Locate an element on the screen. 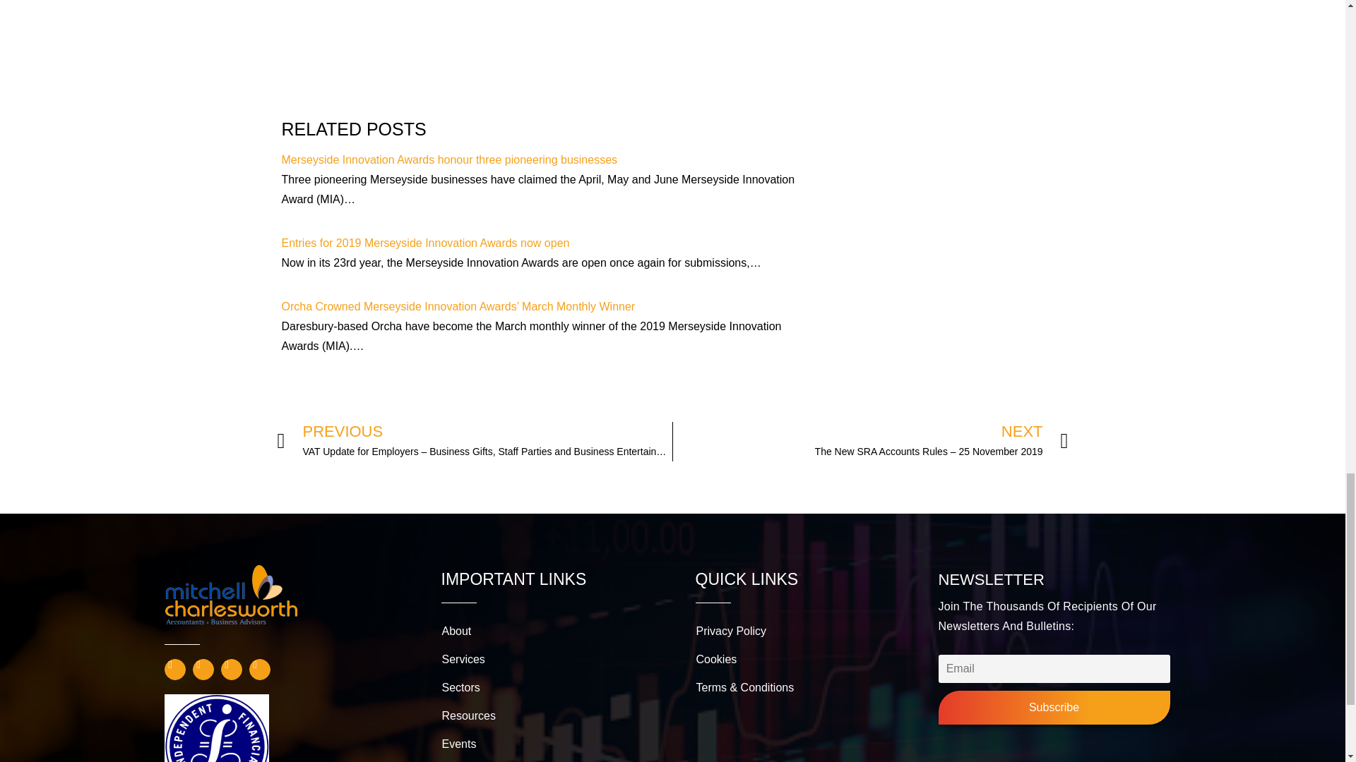 This screenshot has width=1356, height=762. Subscribe is located at coordinates (1054, 707).